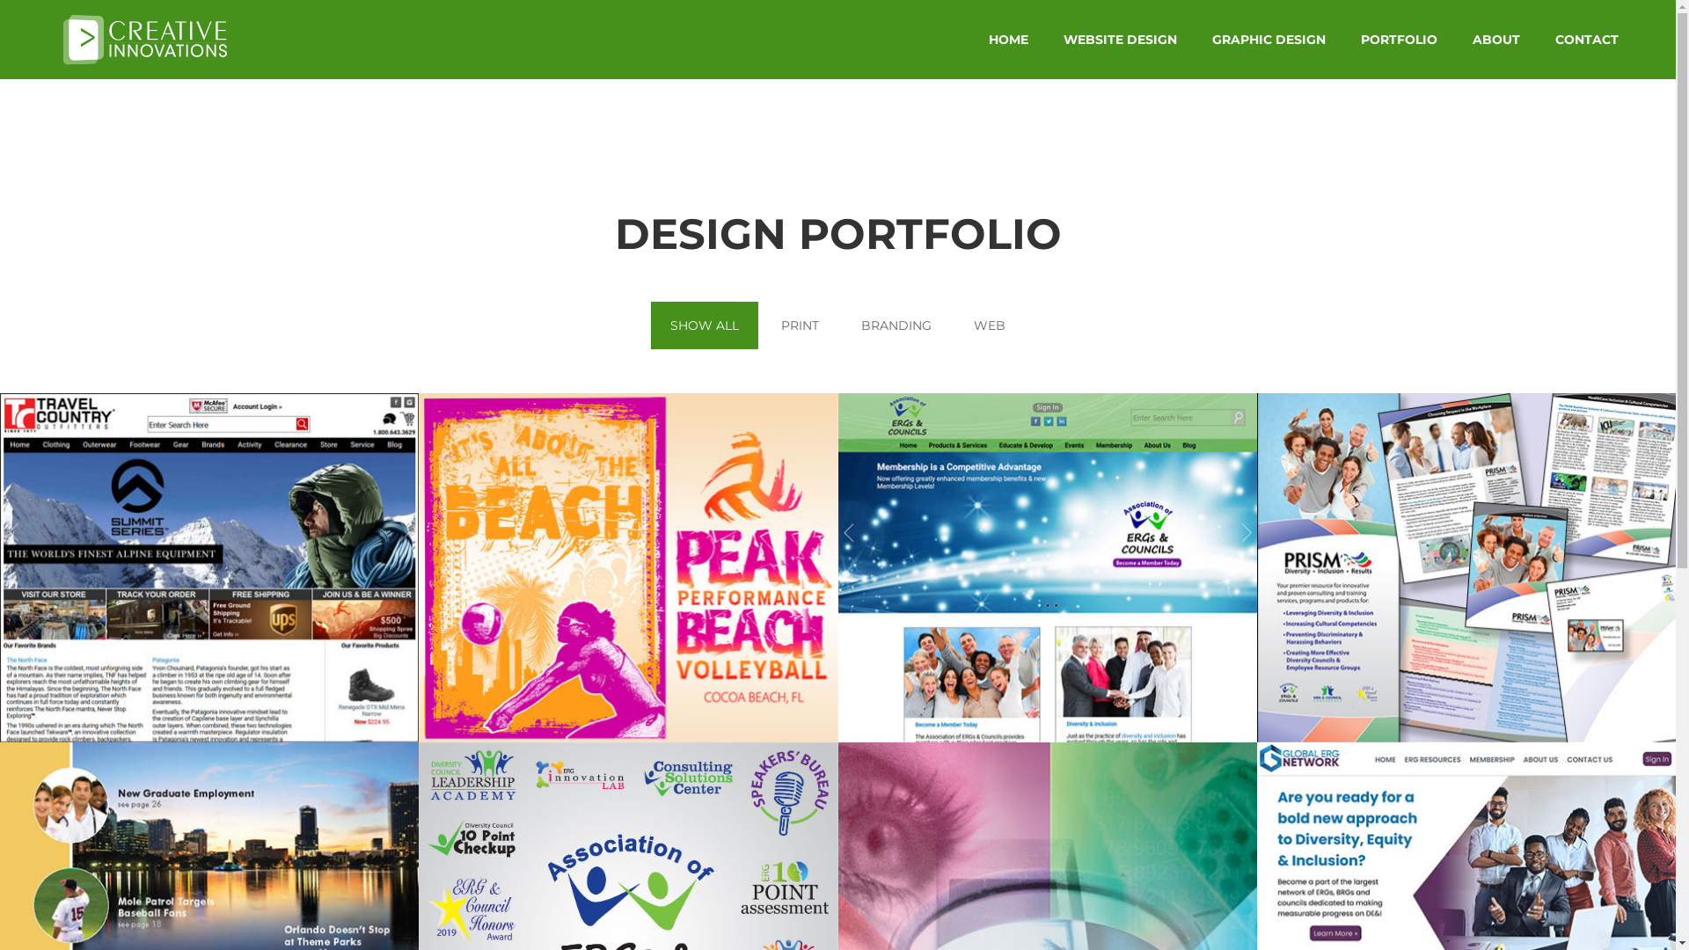 Image resolution: width=1689 pixels, height=950 pixels. Describe the element at coordinates (1121, 40) in the screenshot. I see `WEBSITE DESIGN` at that location.